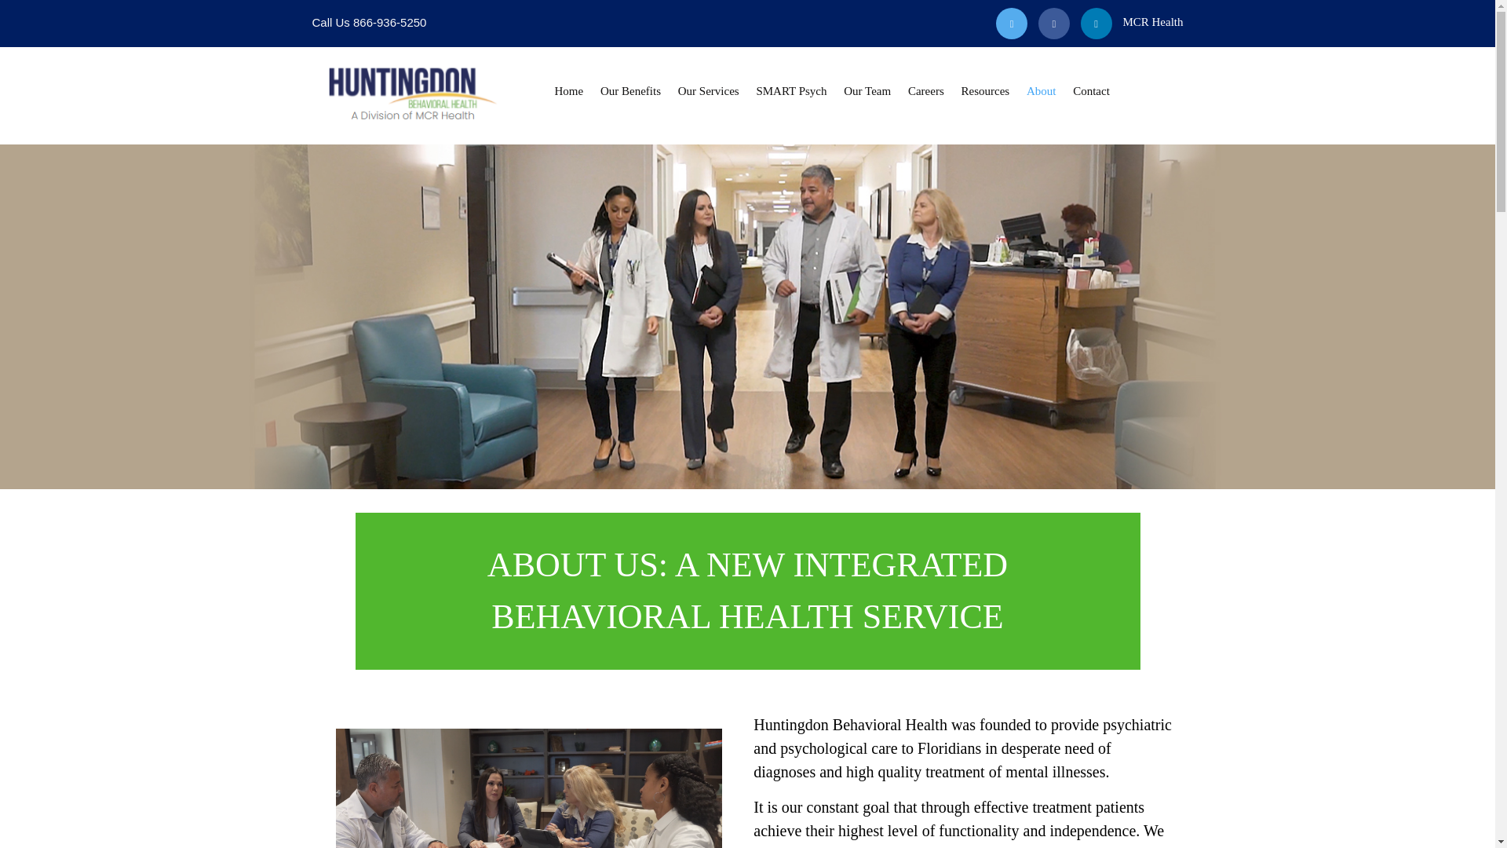 Image resolution: width=1507 pixels, height=848 pixels. What do you see at coordinates (1041, 91) in the screenshot?
I see `About` at bounding box center [1041, 91].